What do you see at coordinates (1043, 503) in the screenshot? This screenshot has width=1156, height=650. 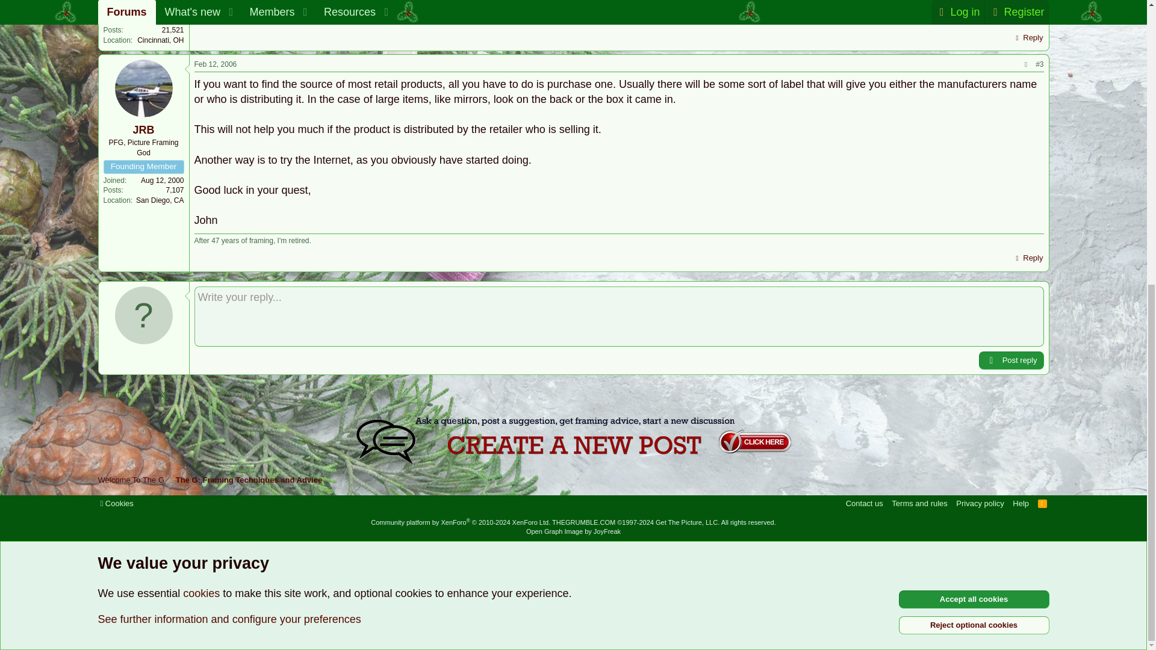 I see `RSS` at bounding box center [1043, 503].